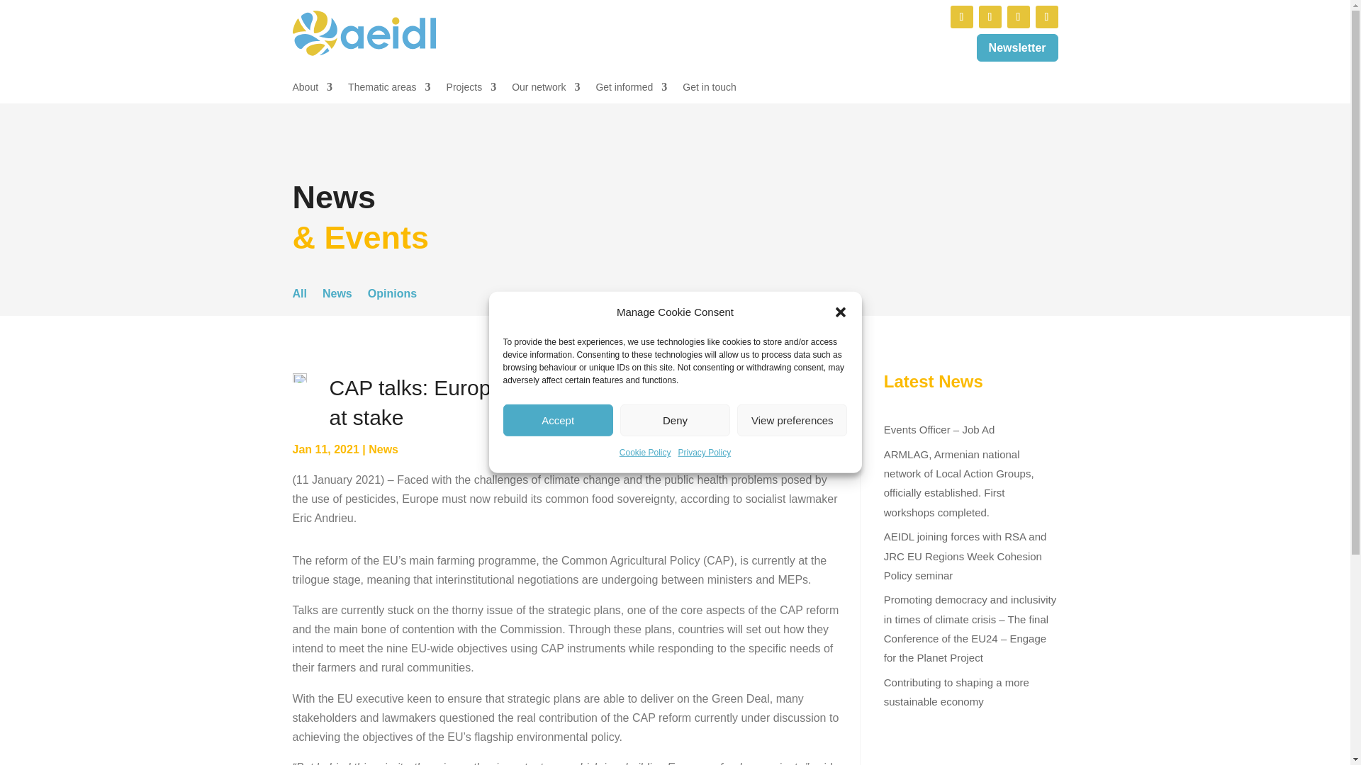 Image resolution: width=1361 pixels, height=765 pixels. Describe the element at coordinates (1018, 47) in the screenshot. I see `Newsletter` at that location.